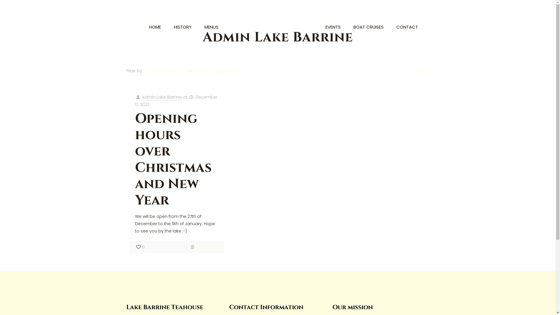 The width and height of the screenshot is (560, 315). I want to click on Admin Lake Barrine, so click(162, 97).